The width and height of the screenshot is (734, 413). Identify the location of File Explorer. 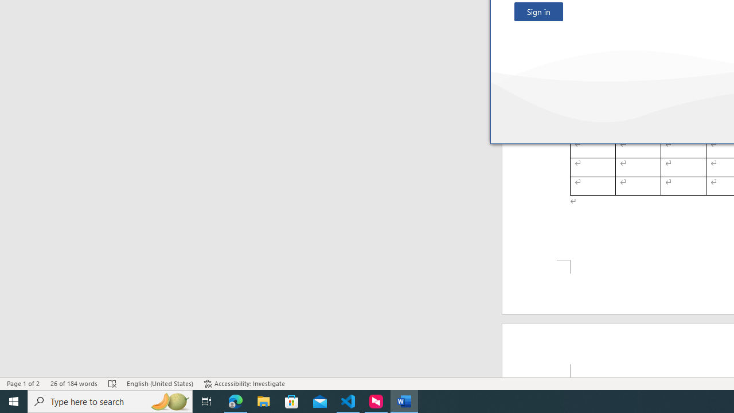
(264, 402).